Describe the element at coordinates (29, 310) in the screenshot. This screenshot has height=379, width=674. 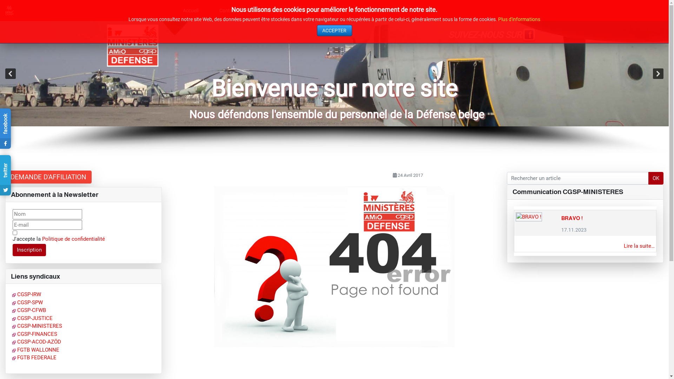
I see ` CGSP-CFWB` at that location.